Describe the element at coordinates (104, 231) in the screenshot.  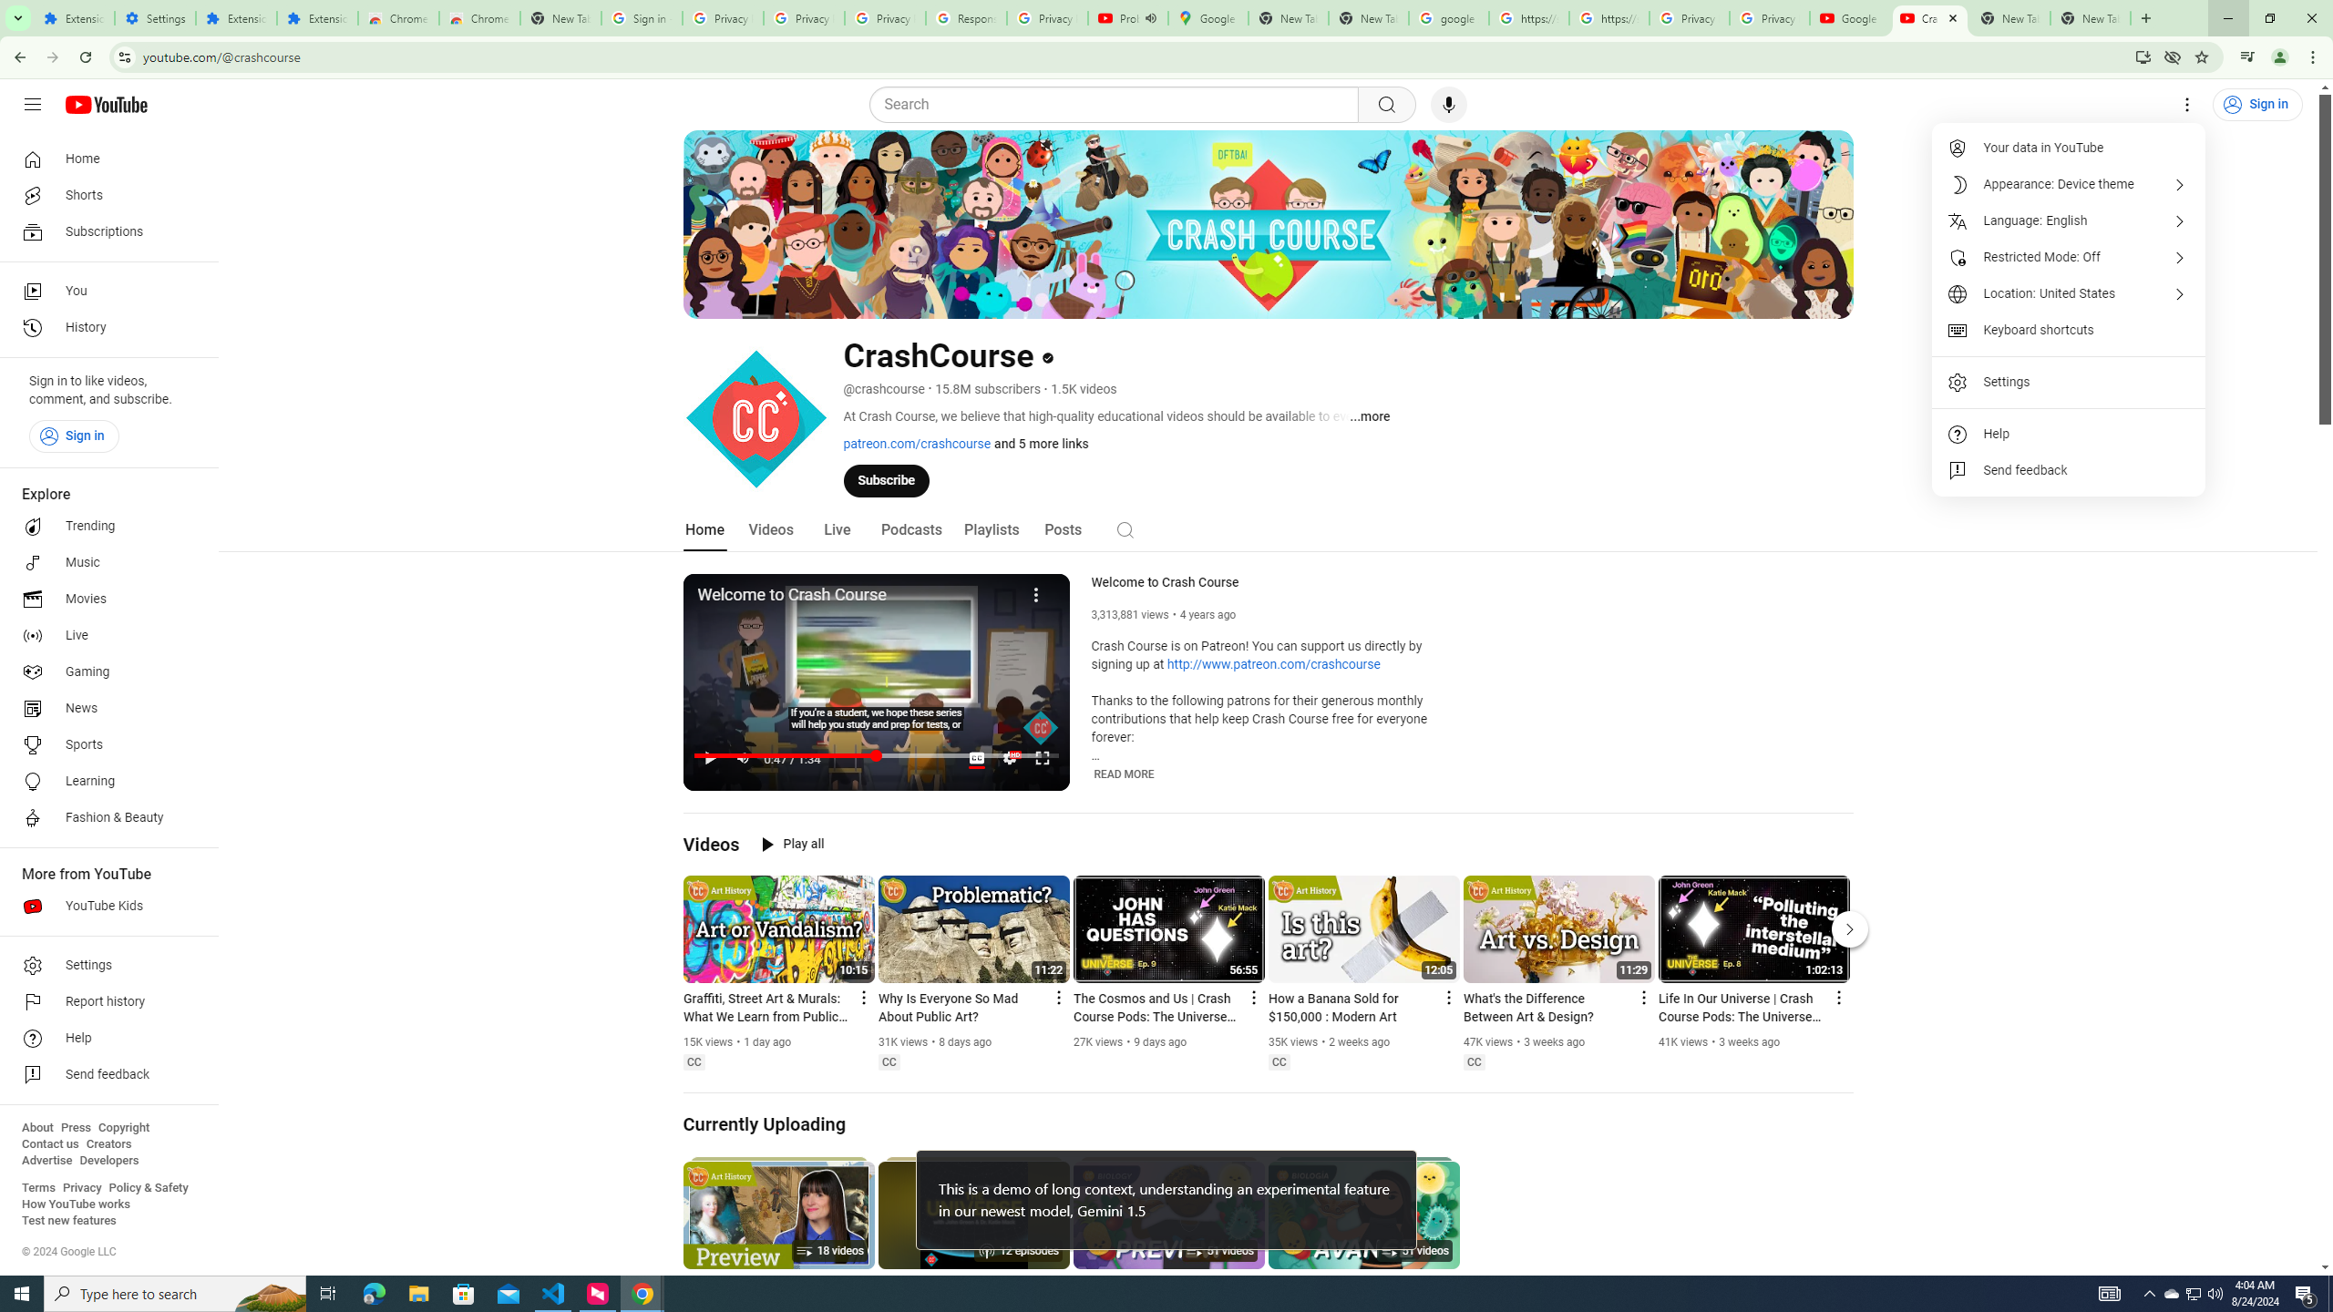
I see `Subscriptions` at that location.